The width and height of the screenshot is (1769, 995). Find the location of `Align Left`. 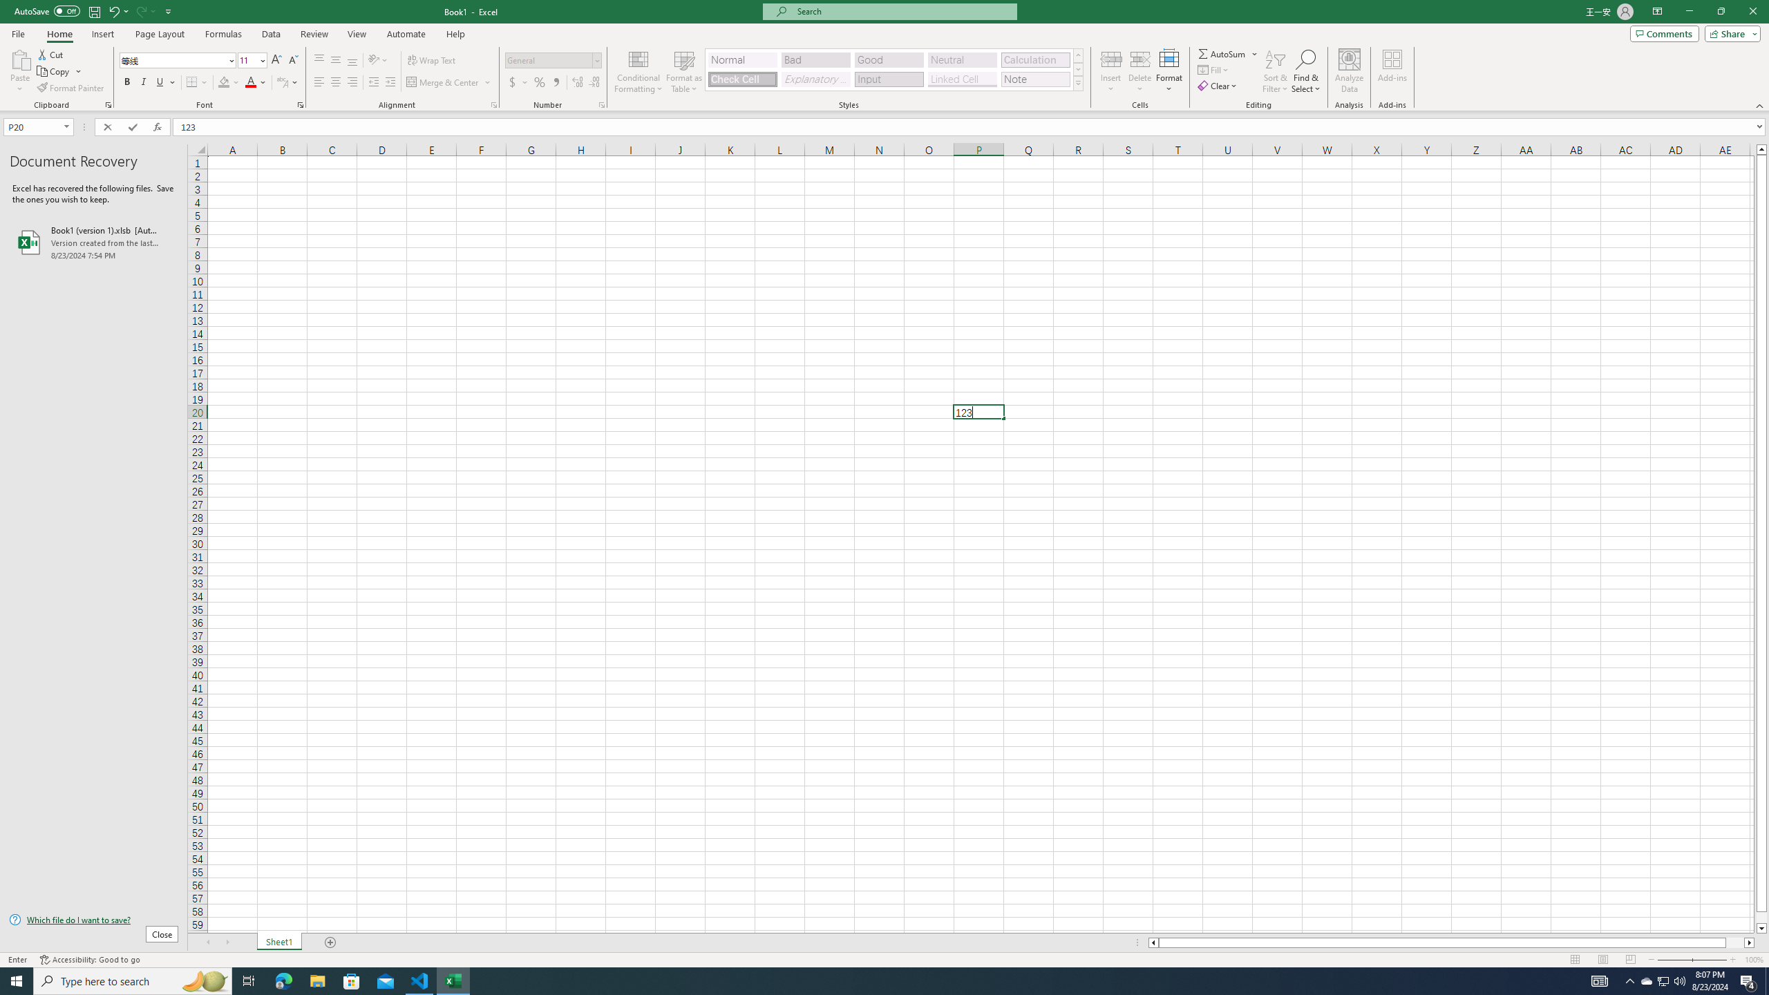

Align Left is located at coordinates (319, 83).